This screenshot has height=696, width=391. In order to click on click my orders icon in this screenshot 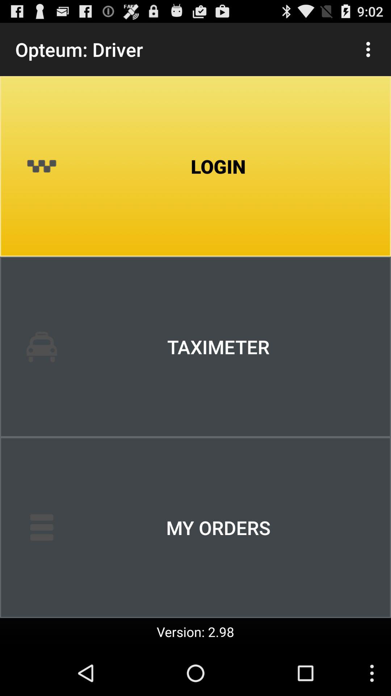, I will do `click(195, 527)`.